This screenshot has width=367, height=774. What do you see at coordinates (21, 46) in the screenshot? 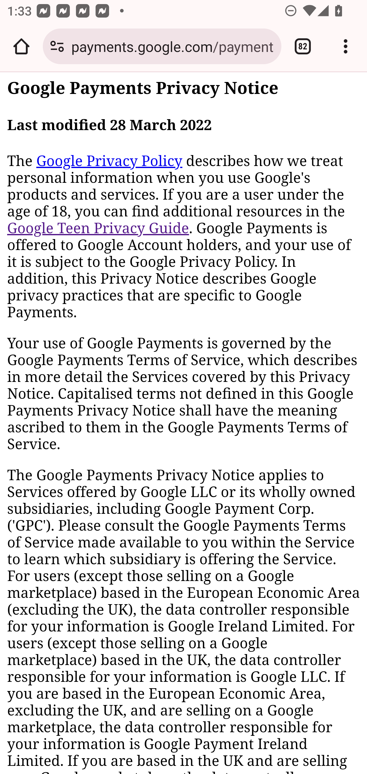
I see `Open the home page` at bounding box center [21, 46].